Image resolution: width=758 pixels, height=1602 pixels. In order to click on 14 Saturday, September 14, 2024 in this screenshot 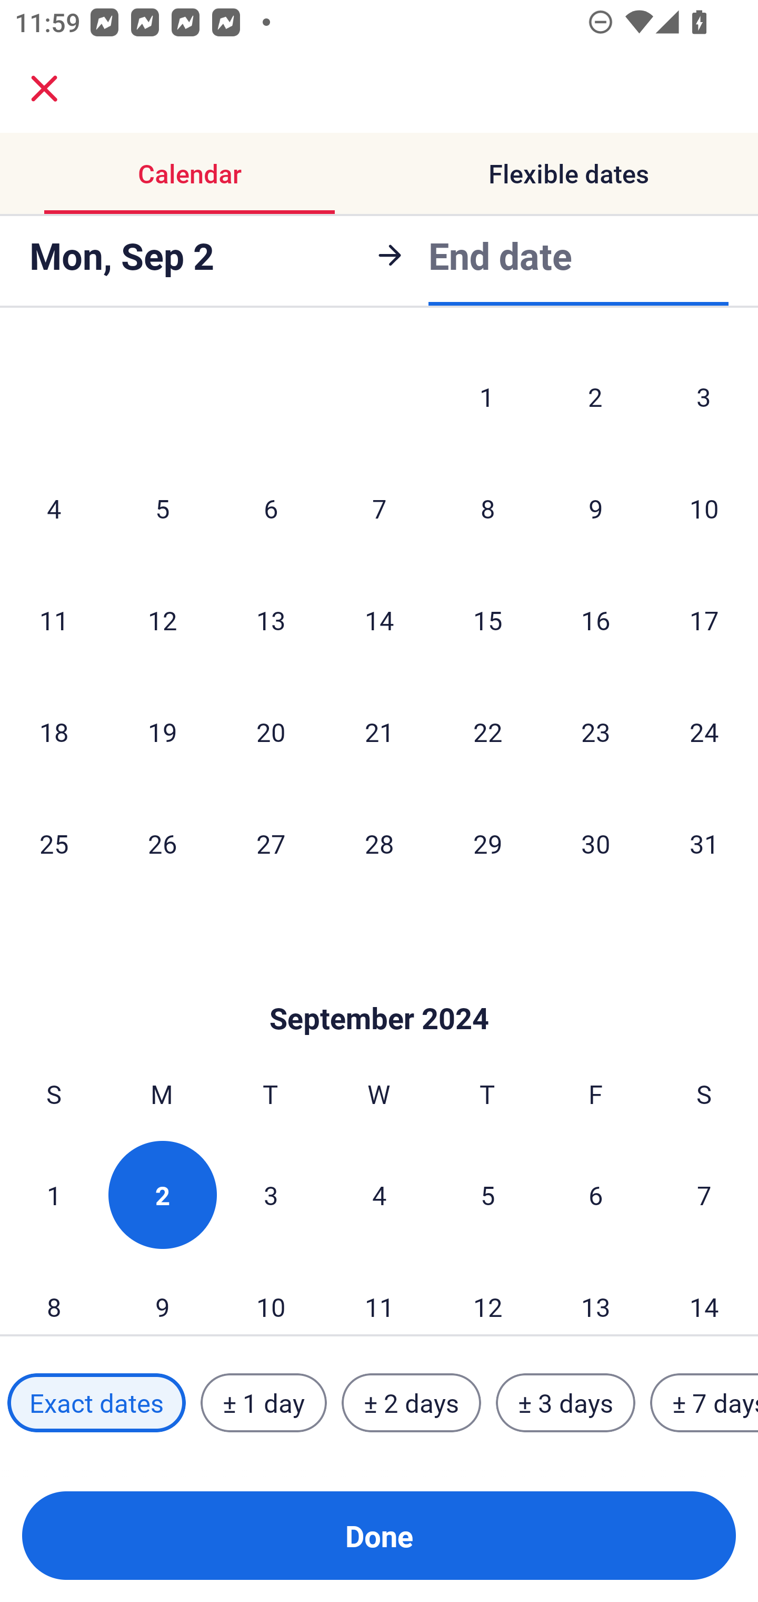, I will do `click(704, 1293)`.